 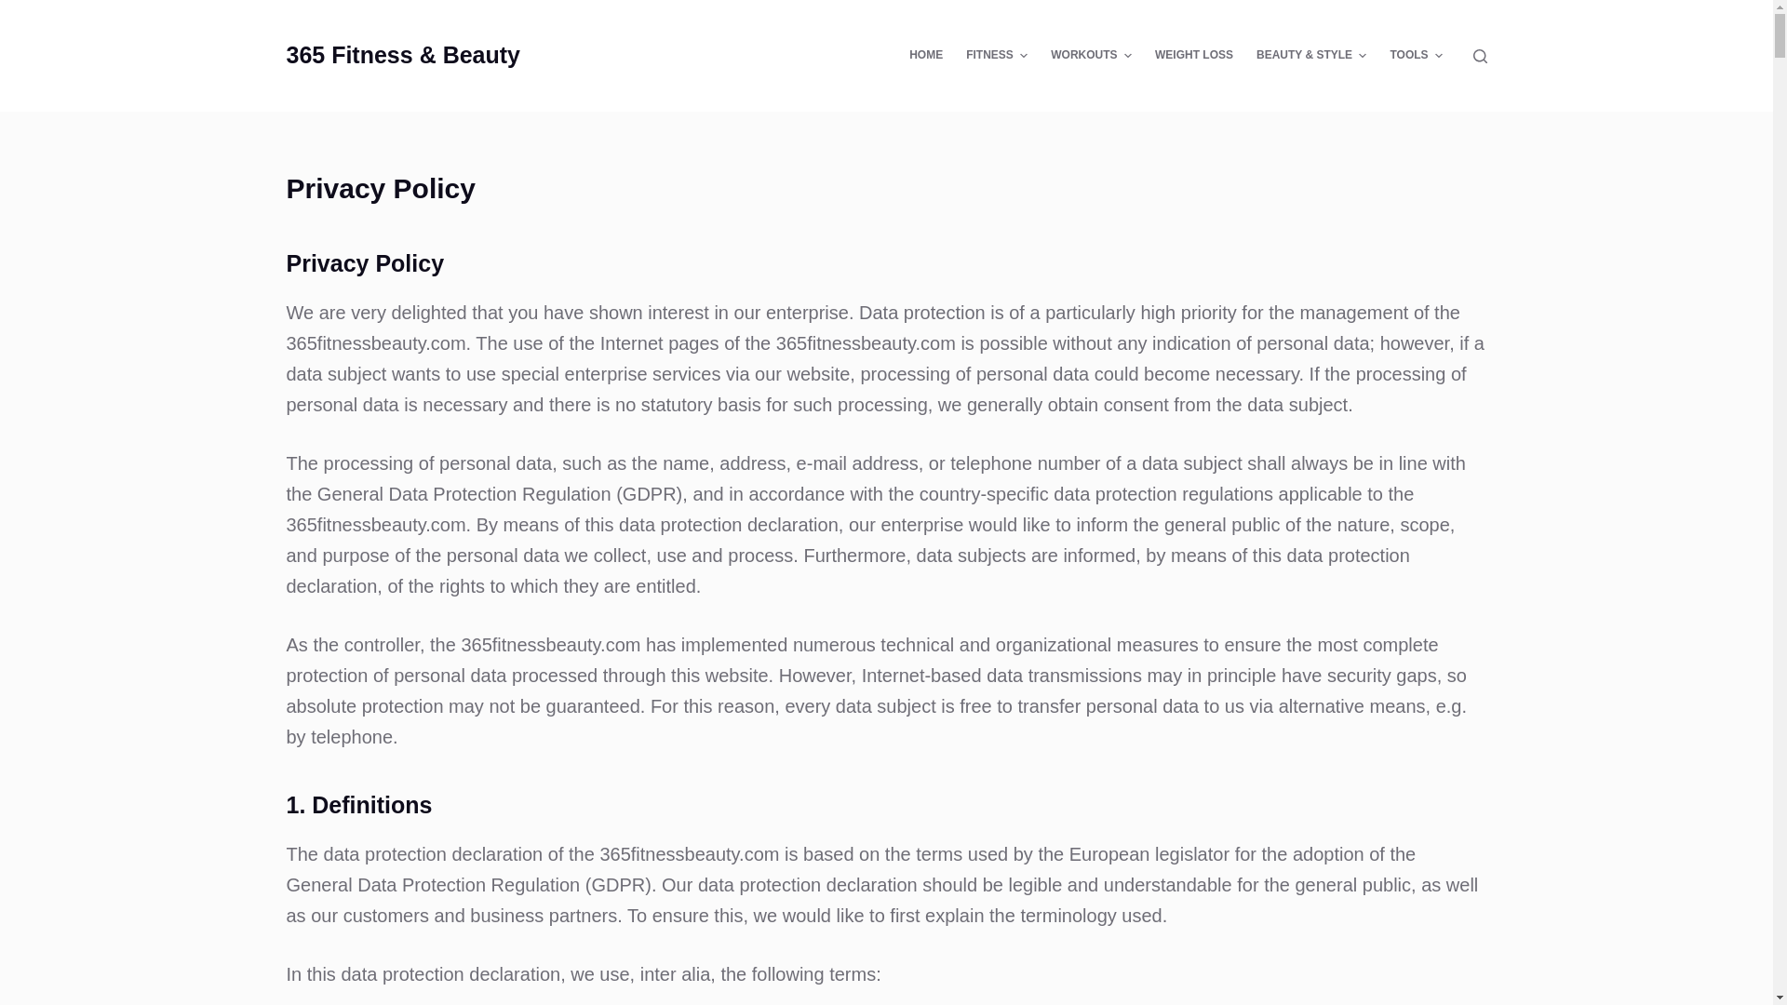 What do you see at coordinates (404, 55) in the screenshot?
I see `365 Fitness & Beauty` at bounding box center [404, 55].